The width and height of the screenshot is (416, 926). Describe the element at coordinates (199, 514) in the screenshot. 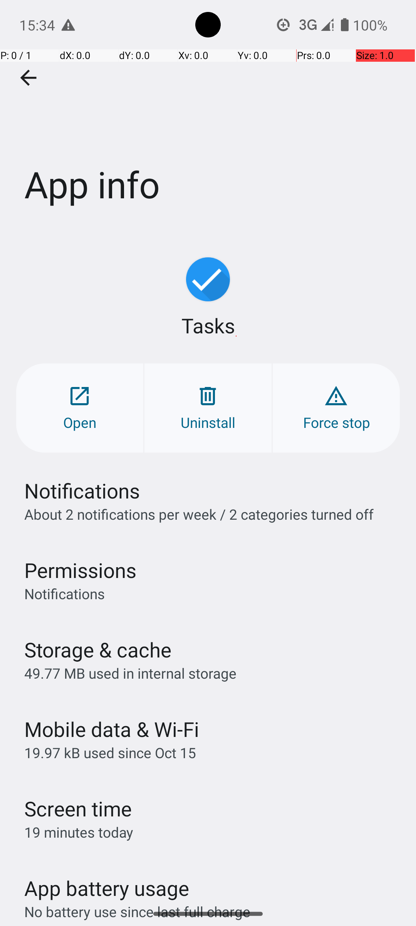

I see `About 2 notifications per week / 2 categories turned off` at that location.